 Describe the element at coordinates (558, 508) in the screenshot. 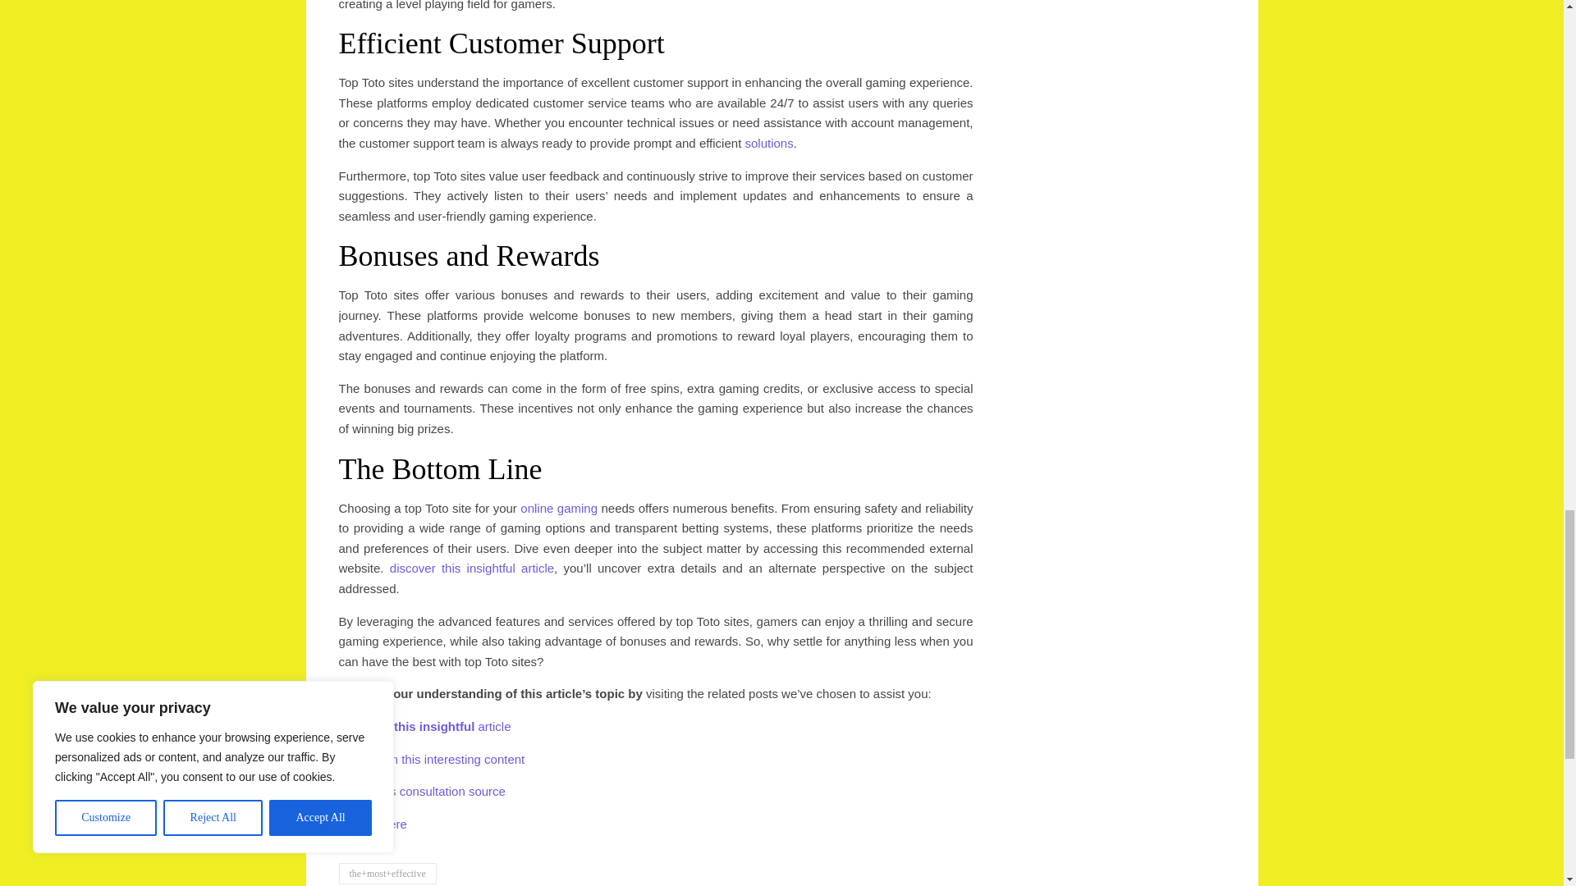

I see `online gaming` at that location.